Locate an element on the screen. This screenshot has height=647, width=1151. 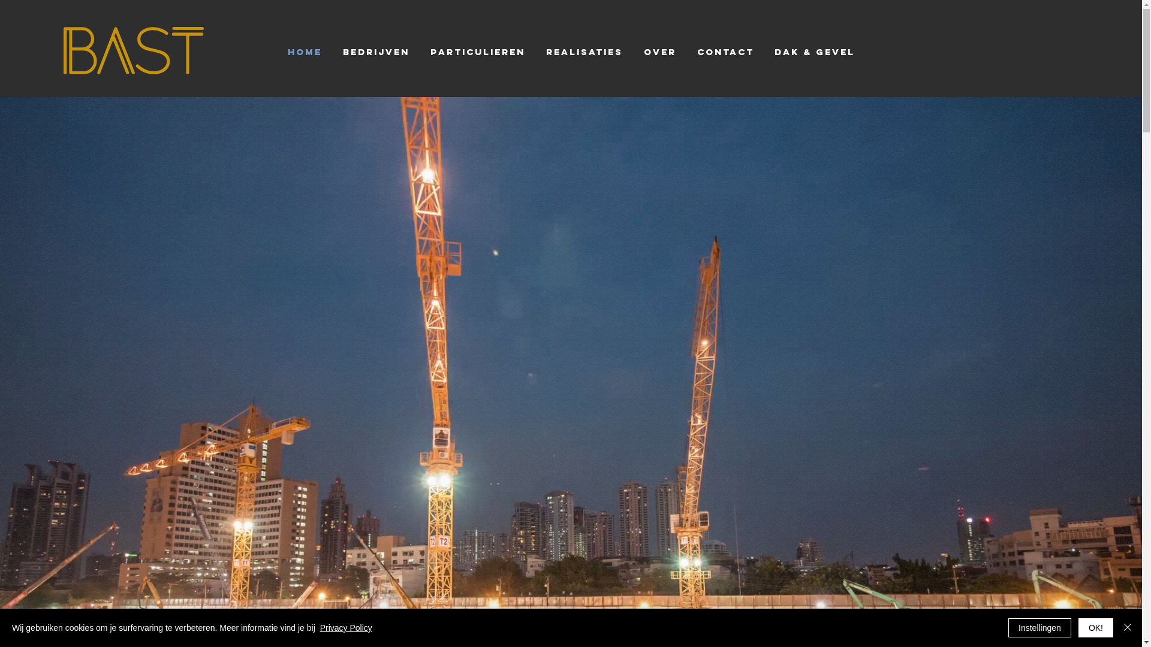
Instellingen is located at coordinates (1039, 628).